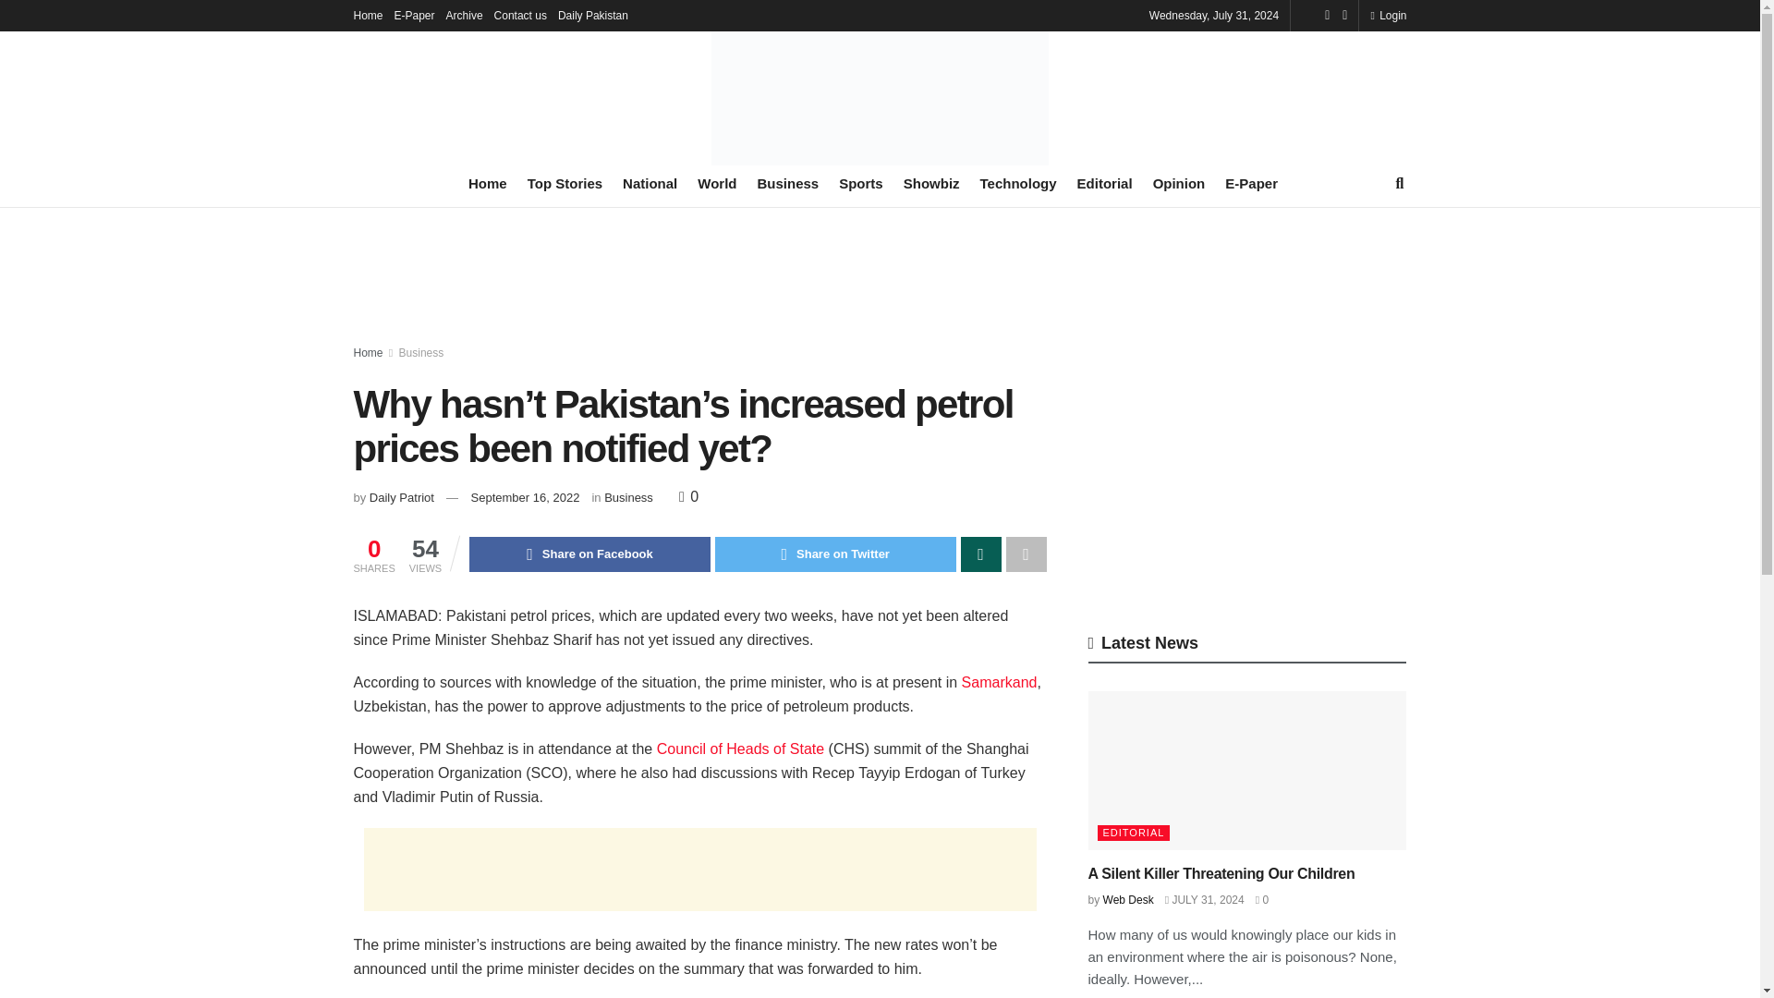 The height and width of the screenshot is (998, 1774). Describe the element at coordinates (1251, 183) in the screenshot. I see `E-Paper` at that location.